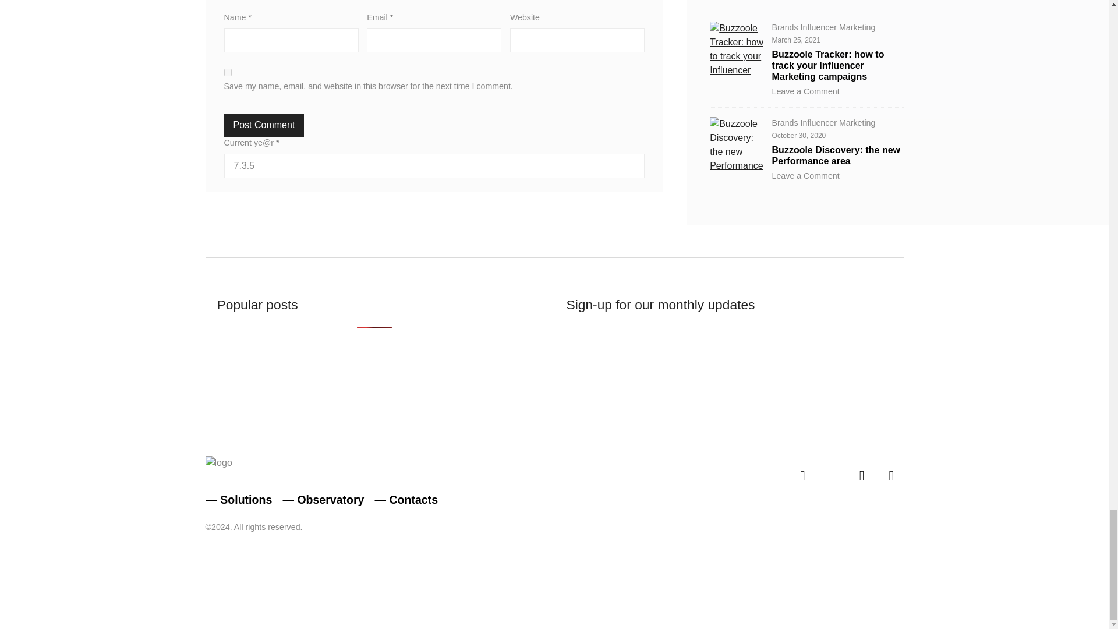 The image size is (1118, 629). What do you see at coordinates (264, 125) in the screenshot?
I see `Post Comment` at bounding box center [264, 125].